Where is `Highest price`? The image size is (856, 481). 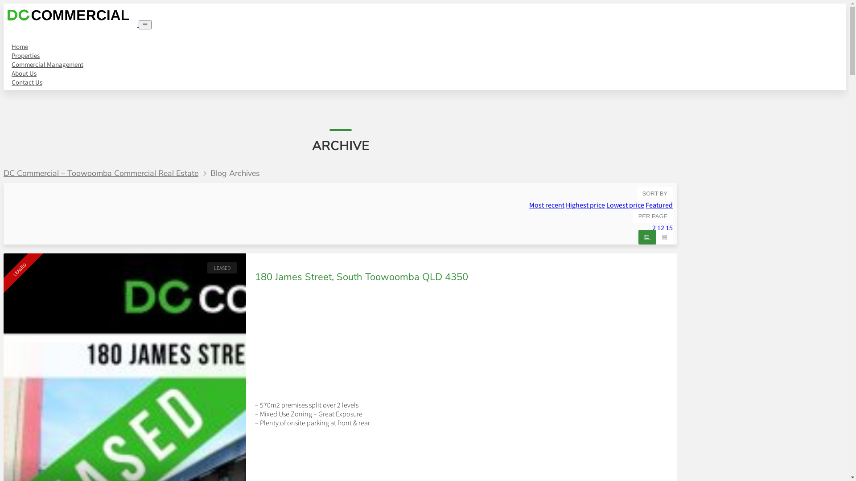
Highest price is located at coordinates (585, 205).